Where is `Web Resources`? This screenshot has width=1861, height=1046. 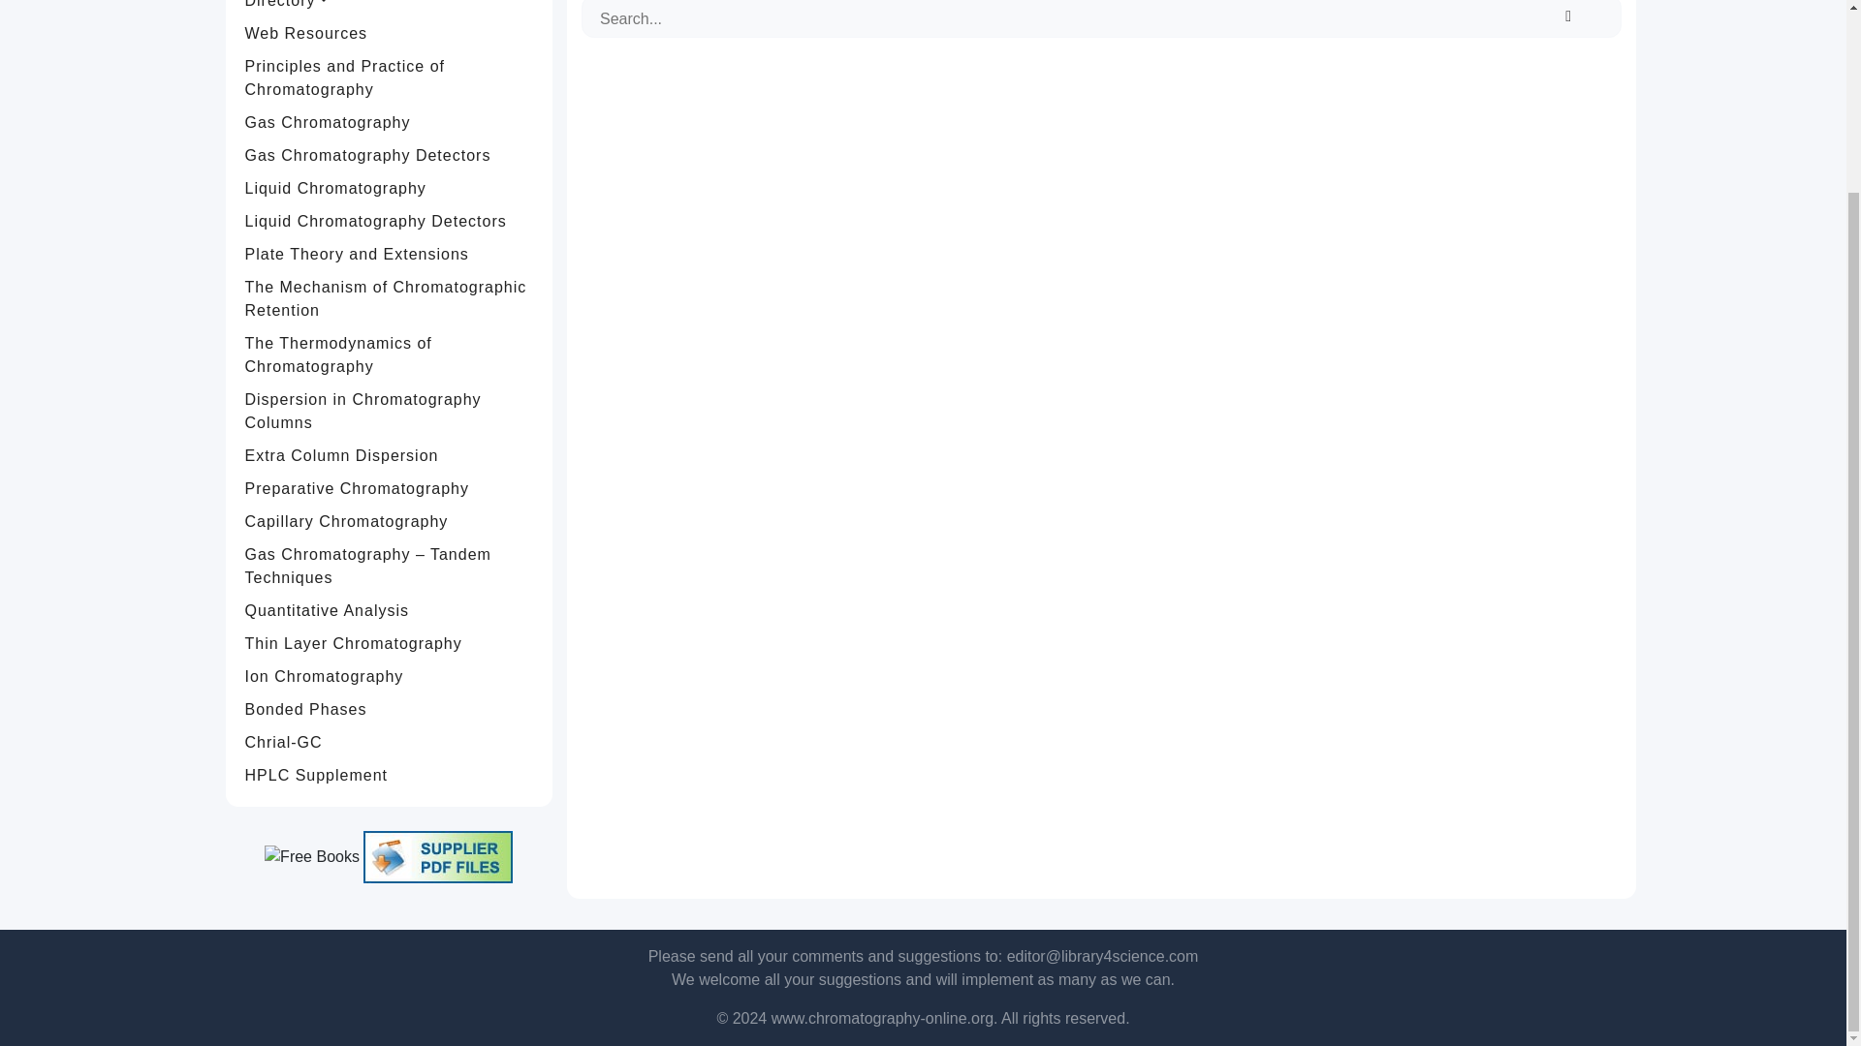 Web Resources is located at coordinates (390, 33).